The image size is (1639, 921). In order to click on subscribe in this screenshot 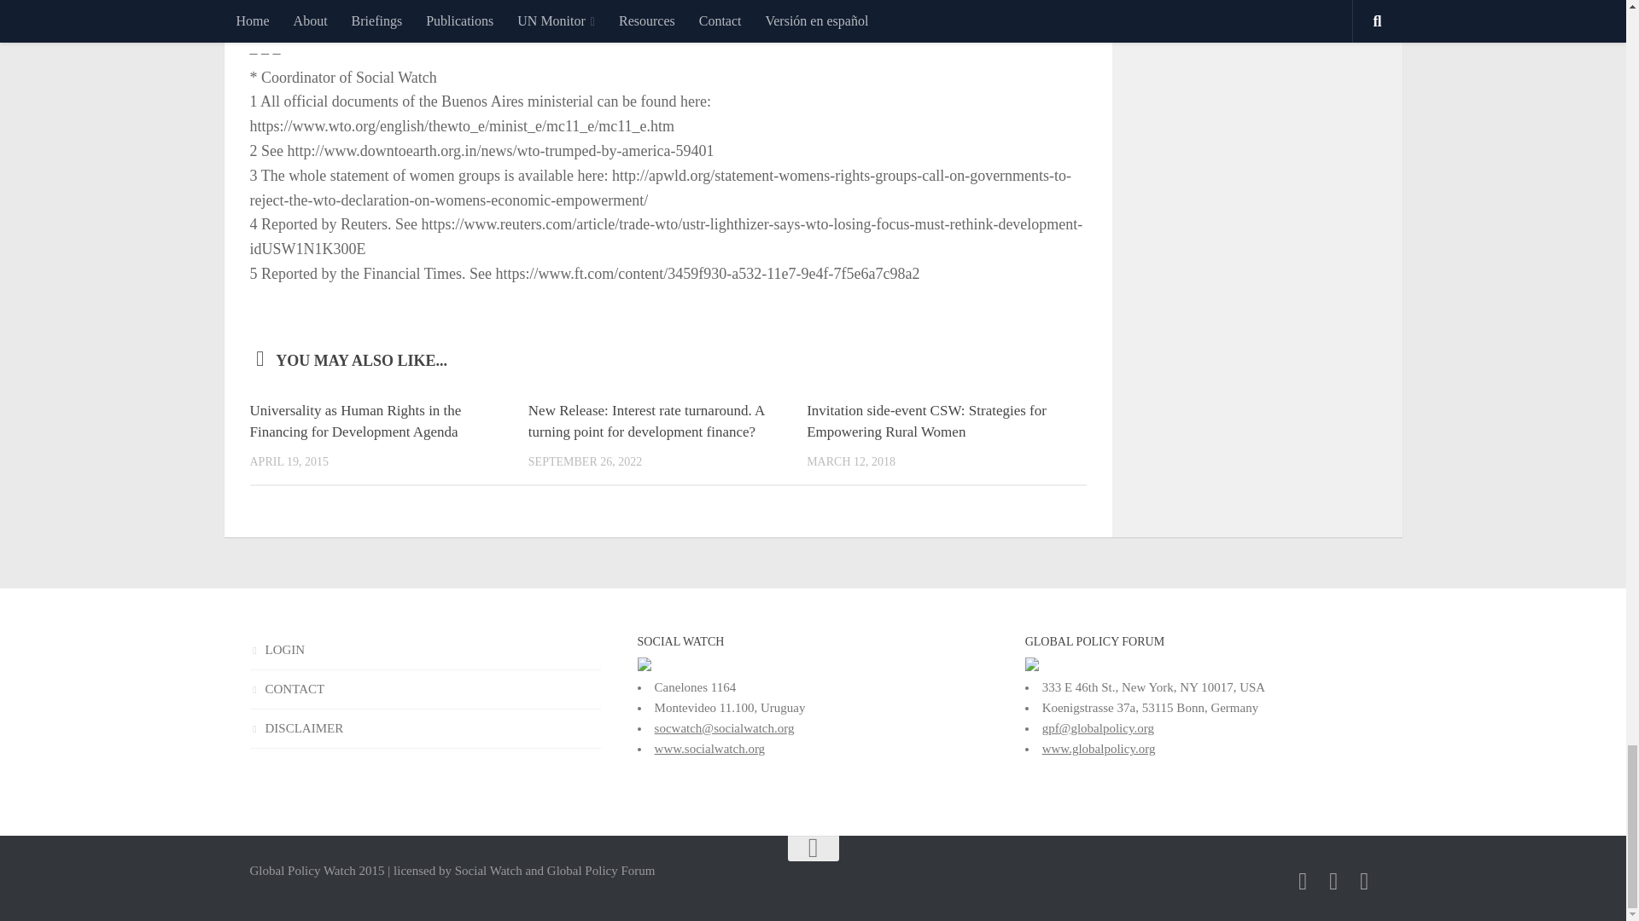, I will do `click(1333, 881)`.